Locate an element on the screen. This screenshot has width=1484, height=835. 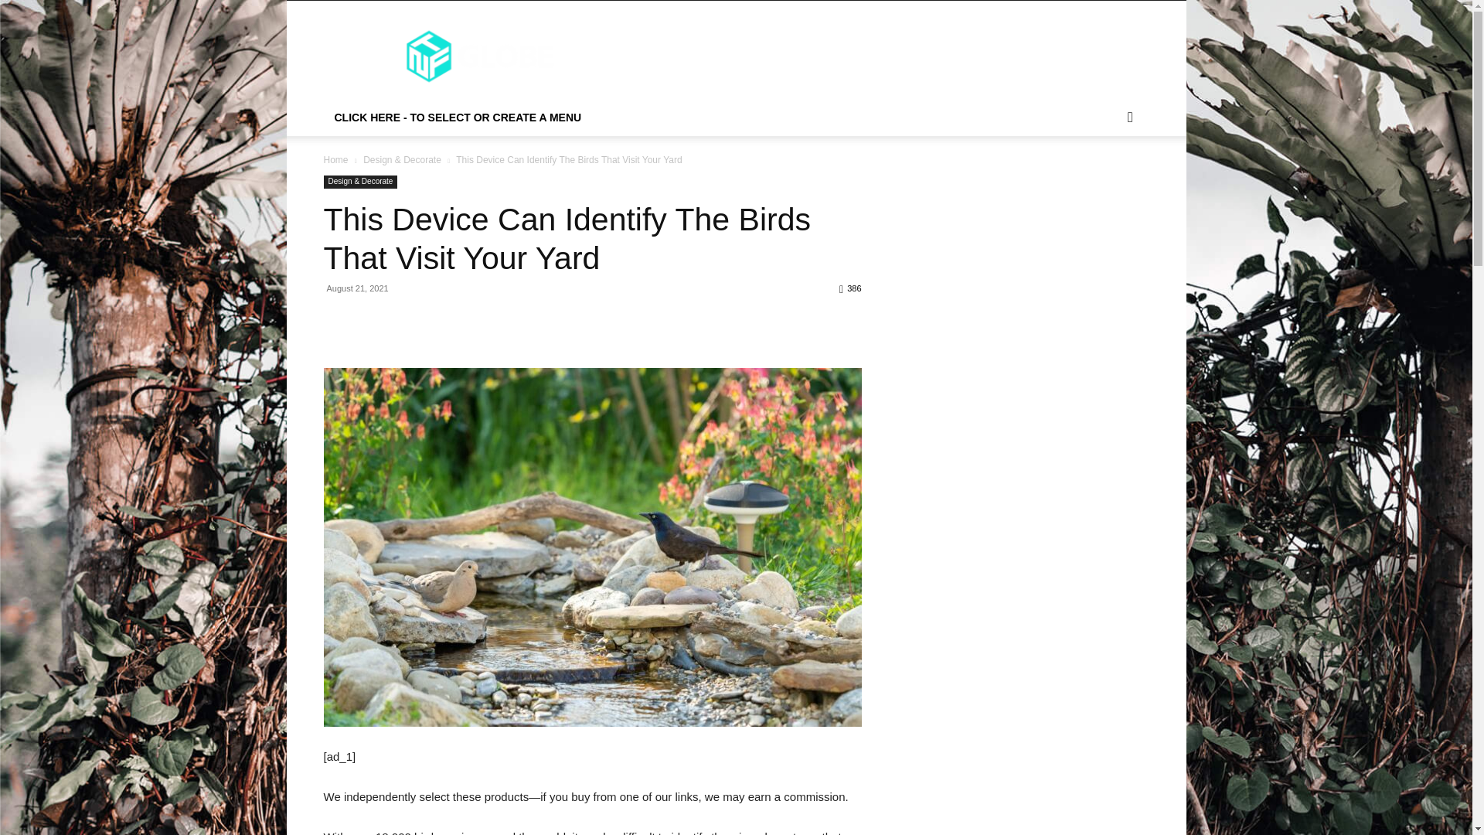
Search is located at coordinates (1105, 179).